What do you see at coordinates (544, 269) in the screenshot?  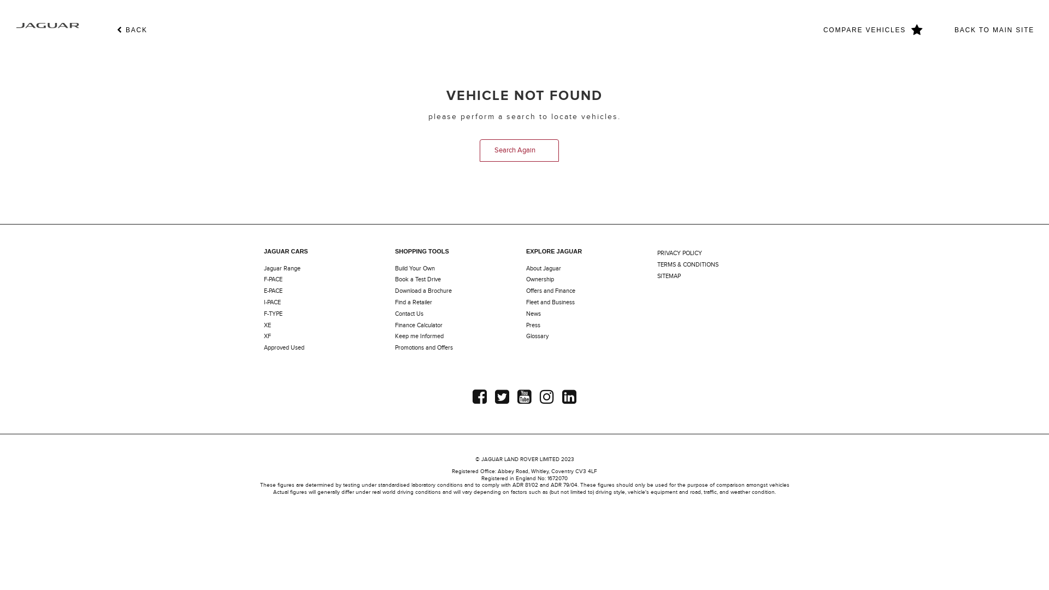 I see `About Jaguar` at bounding box center [544, 269].